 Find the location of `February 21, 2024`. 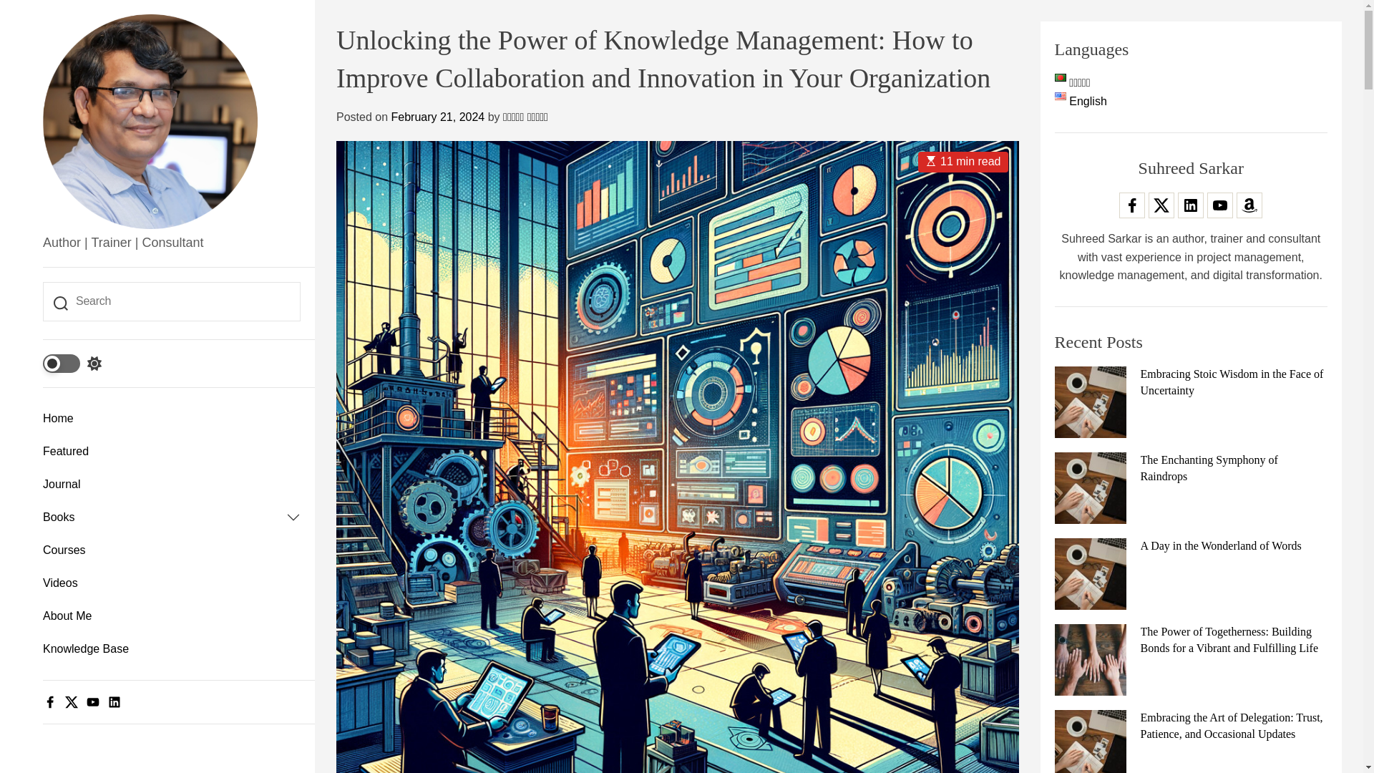

February 21, 2024 is located at coordinates (437, 117).